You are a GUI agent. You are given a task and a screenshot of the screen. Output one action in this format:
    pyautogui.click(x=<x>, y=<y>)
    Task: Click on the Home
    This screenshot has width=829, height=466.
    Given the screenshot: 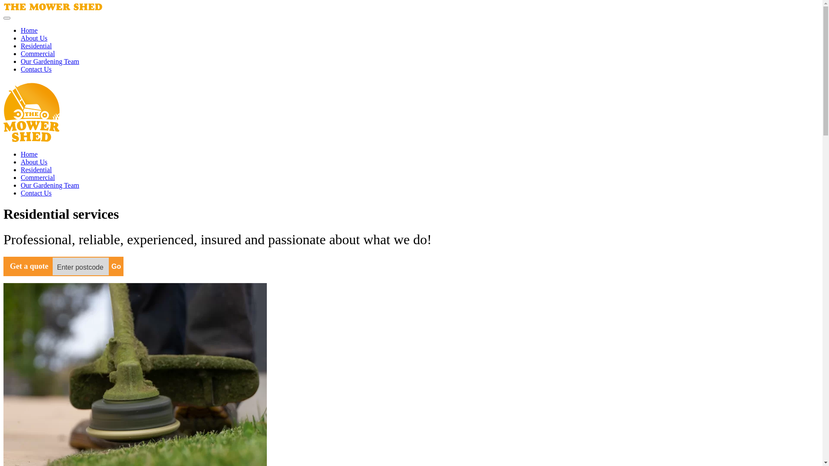 What is the action you would take?
    pyautogui.click(x=29, y=30)
    